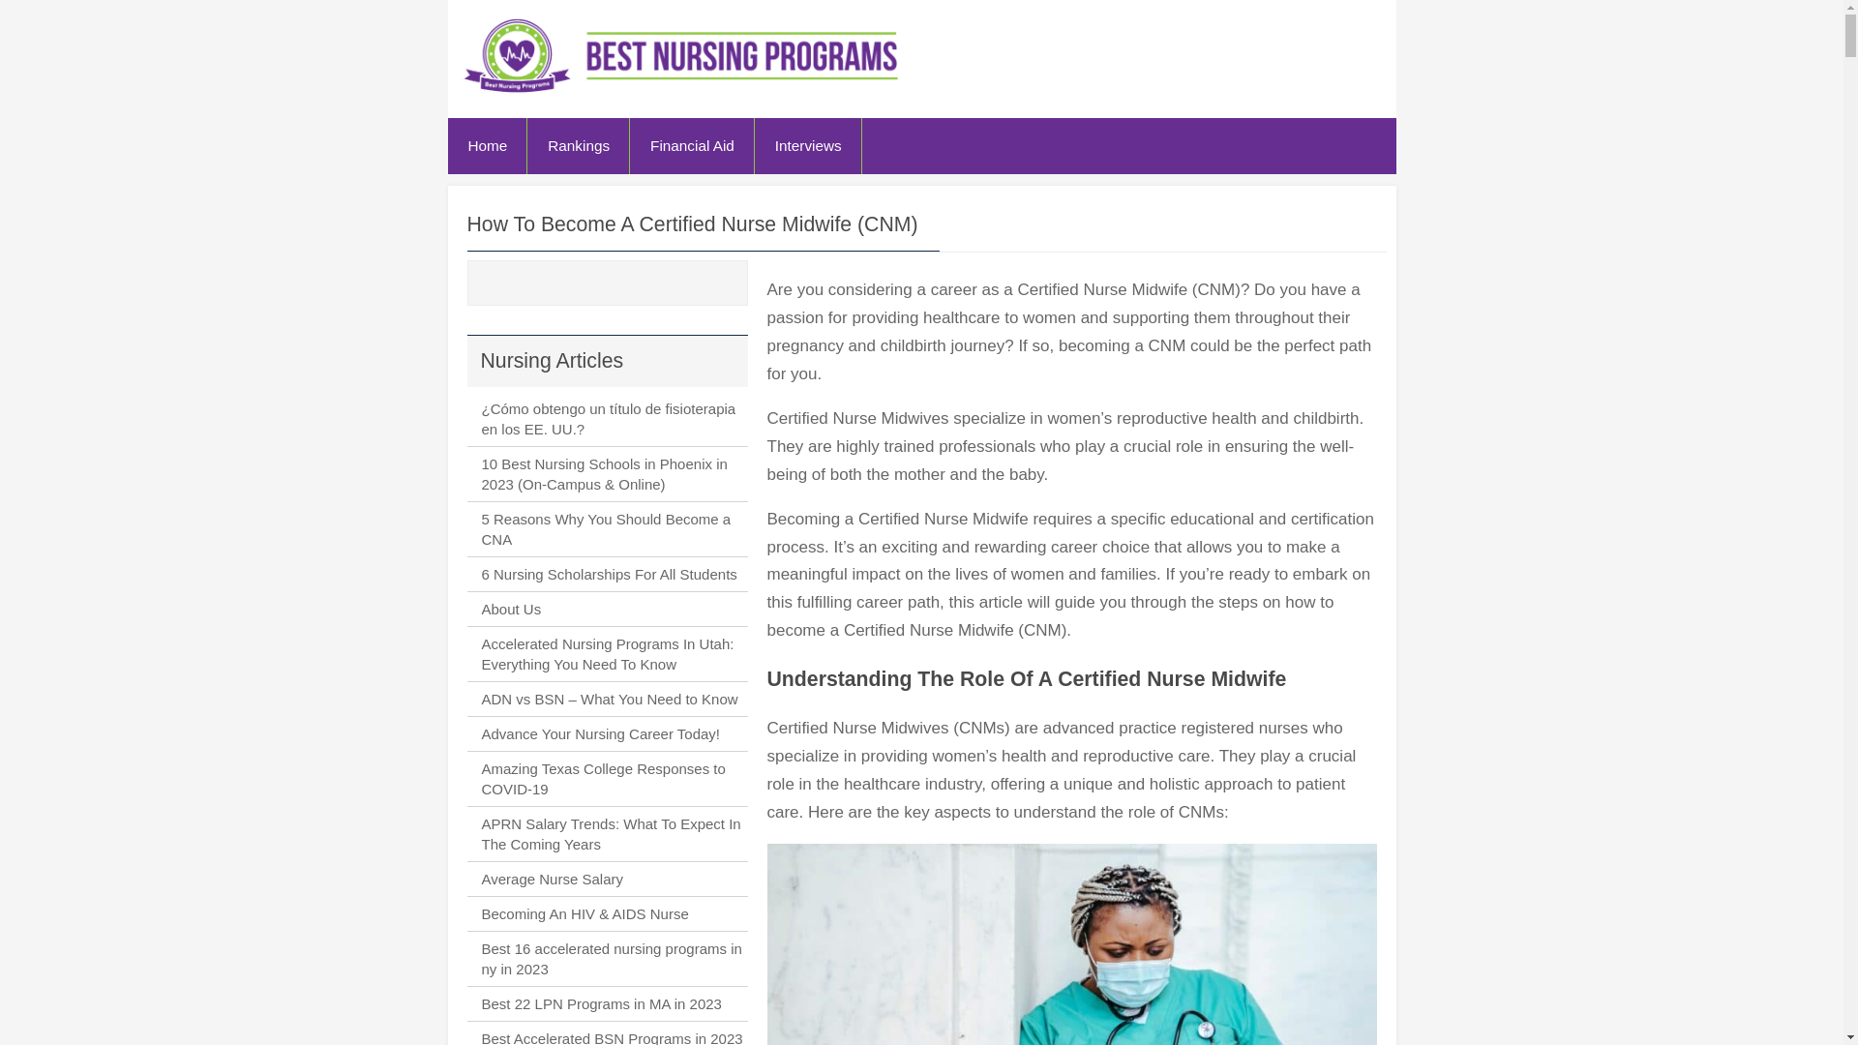  Describe the element at coordinates (602, 1004) in the screenshot. I see `Best 22 LPN Programs in MA in 2023` at that location.